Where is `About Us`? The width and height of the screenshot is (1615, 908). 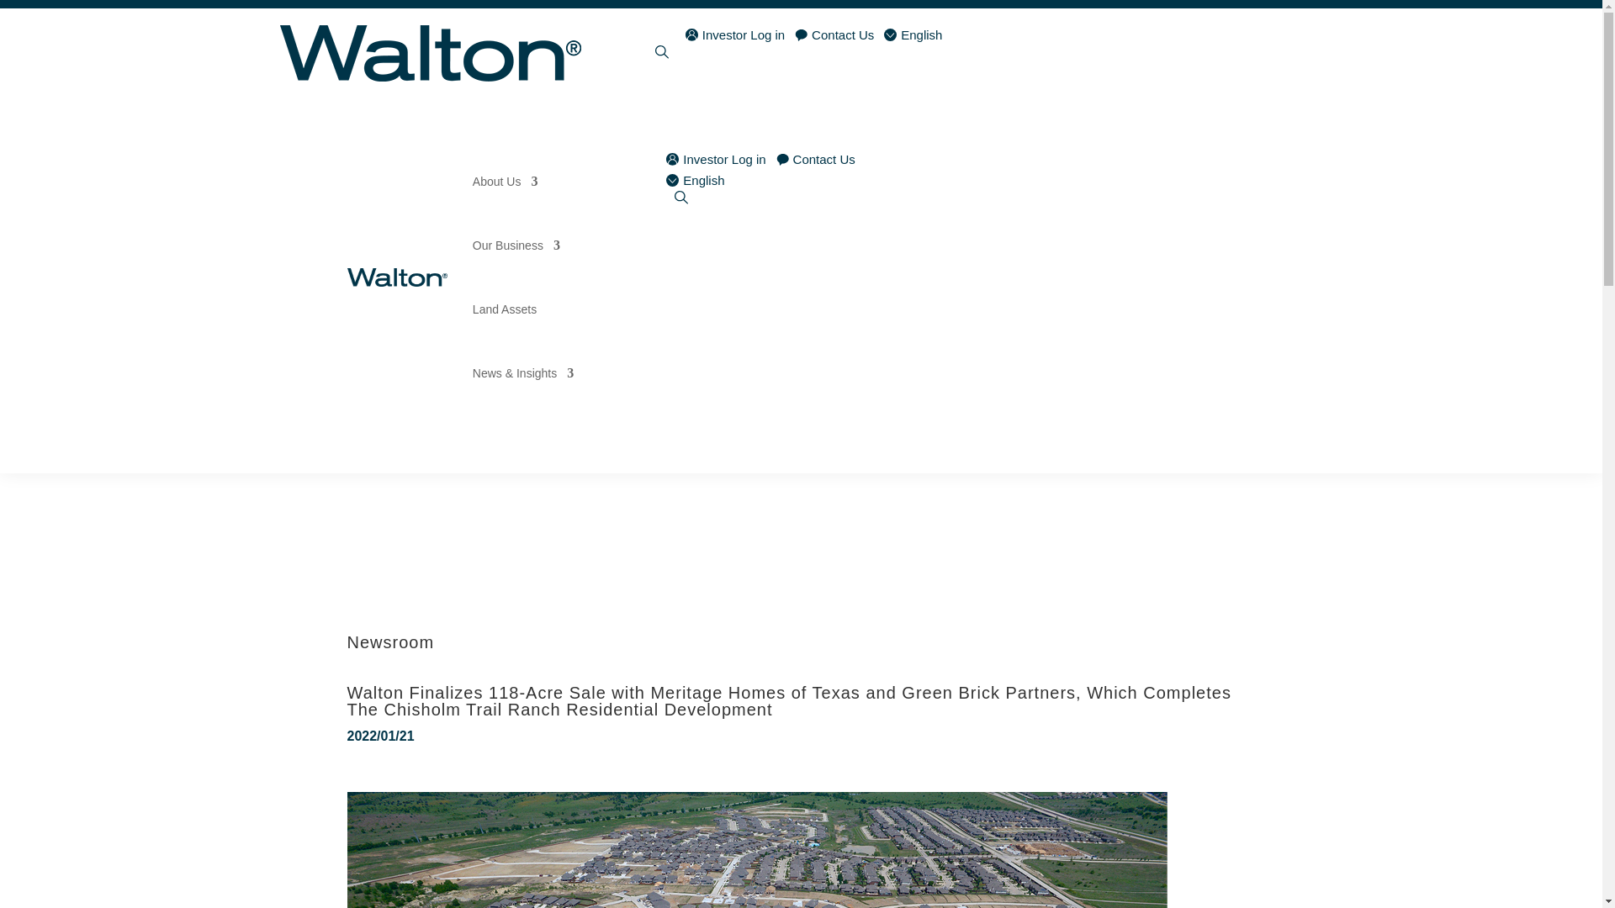
About Us is located at coordinates (505, 182).